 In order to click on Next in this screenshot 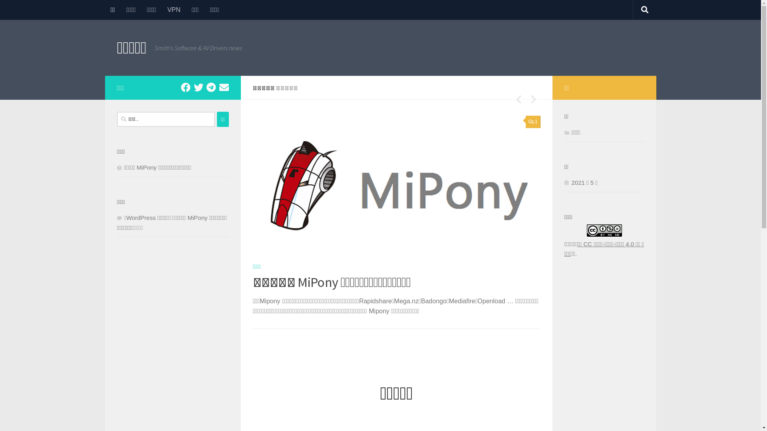, I will do `click(533, 99)`.